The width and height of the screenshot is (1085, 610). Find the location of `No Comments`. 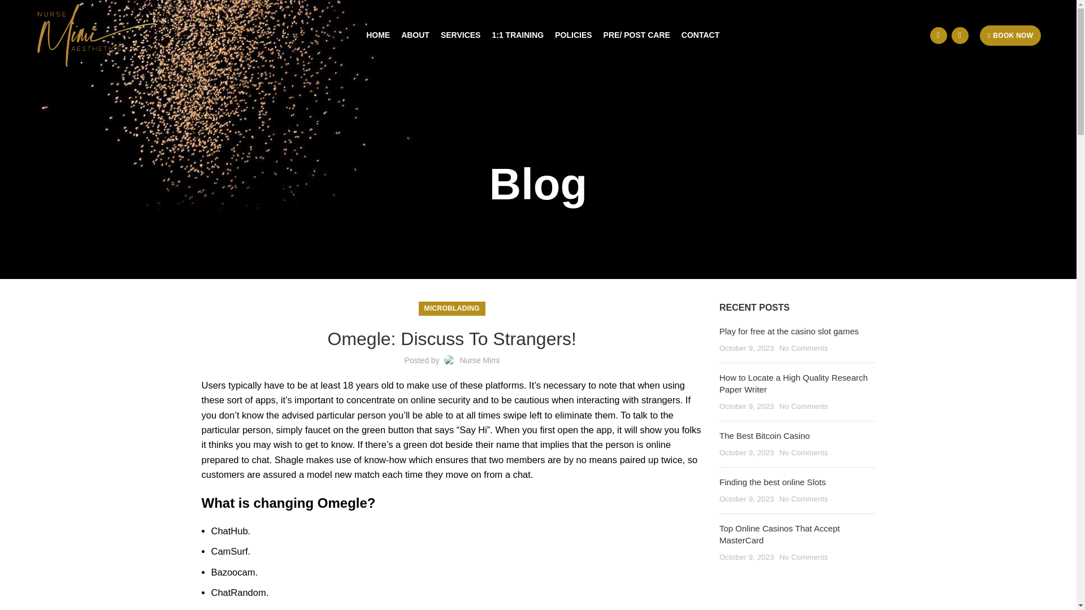

No Comments is located at coordinates (803, 557).